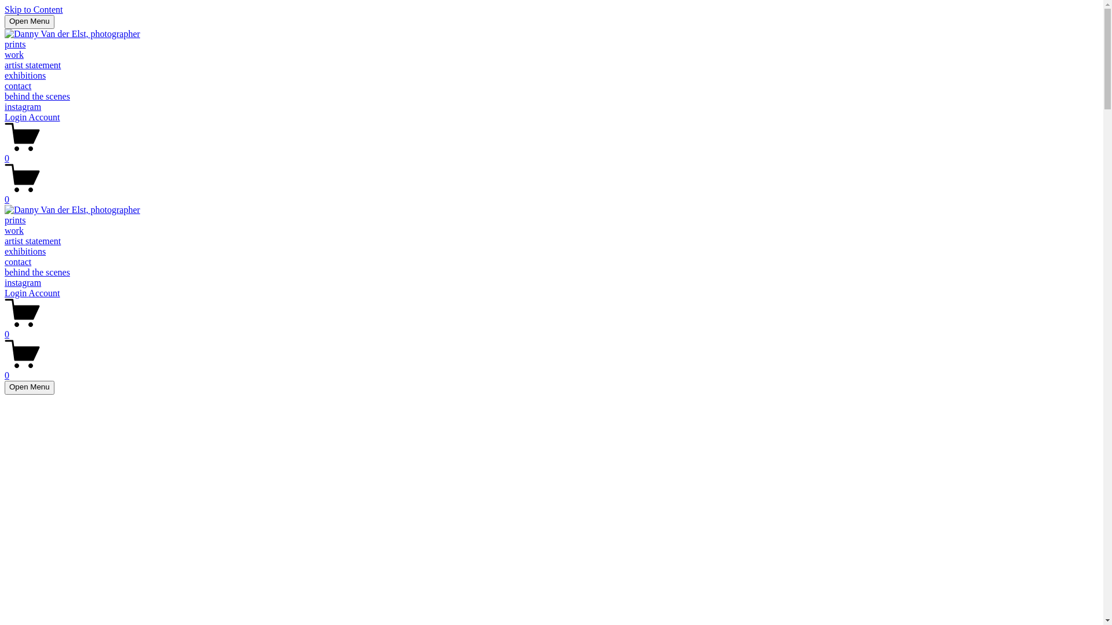 This screenshot has height=625, width=1112. Describe the element at coordinates (14, 54) in the screenshot. I see `work` at that location.